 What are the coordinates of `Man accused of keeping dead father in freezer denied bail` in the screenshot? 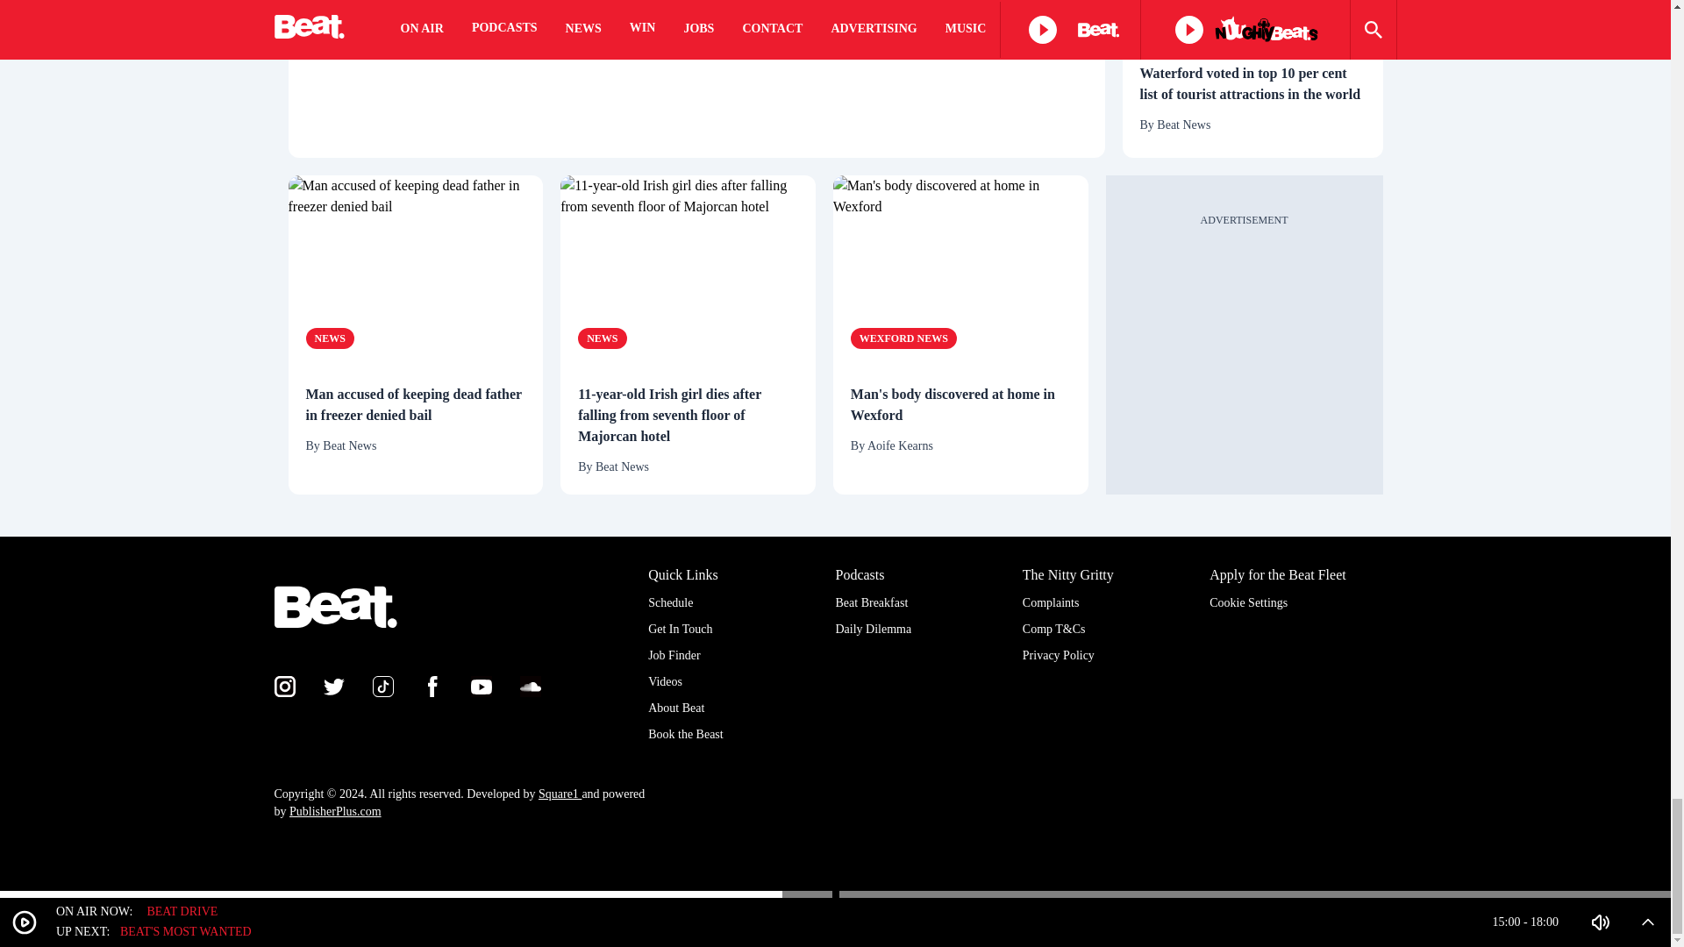 It's located at (415, 405).